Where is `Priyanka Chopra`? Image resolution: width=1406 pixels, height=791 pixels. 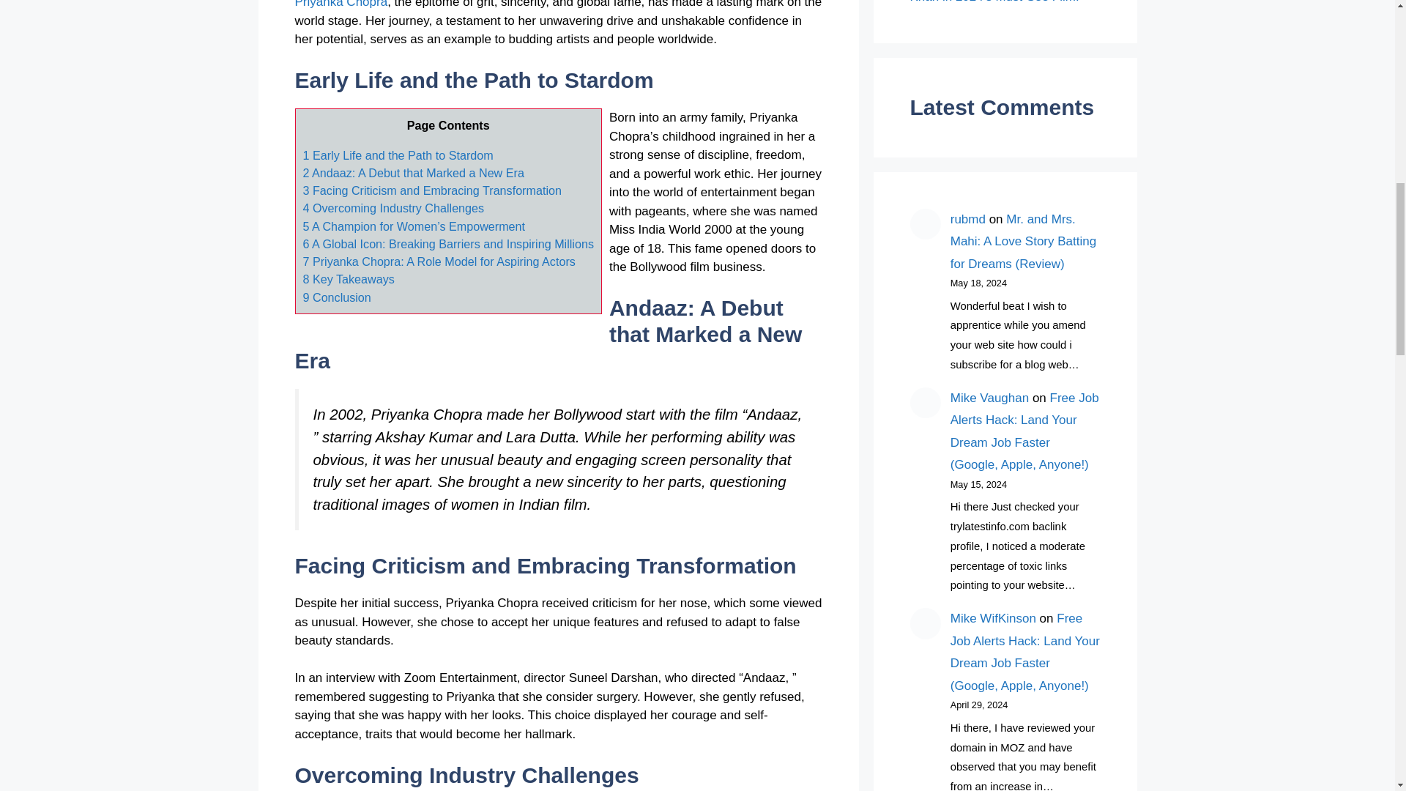
Priyanka Chopra is located at coordinates (341, 4).